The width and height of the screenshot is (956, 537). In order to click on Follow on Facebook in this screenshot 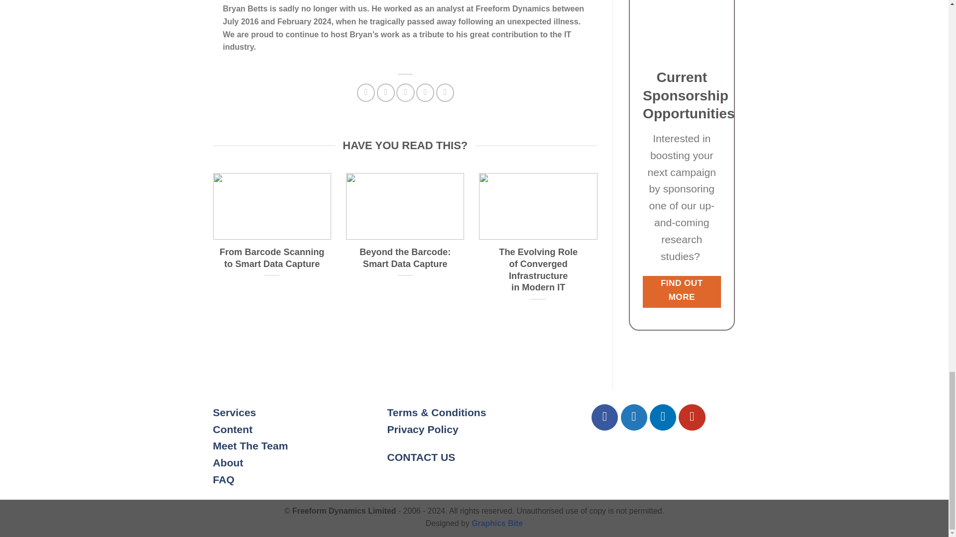, I will do `click(604, 418)`.